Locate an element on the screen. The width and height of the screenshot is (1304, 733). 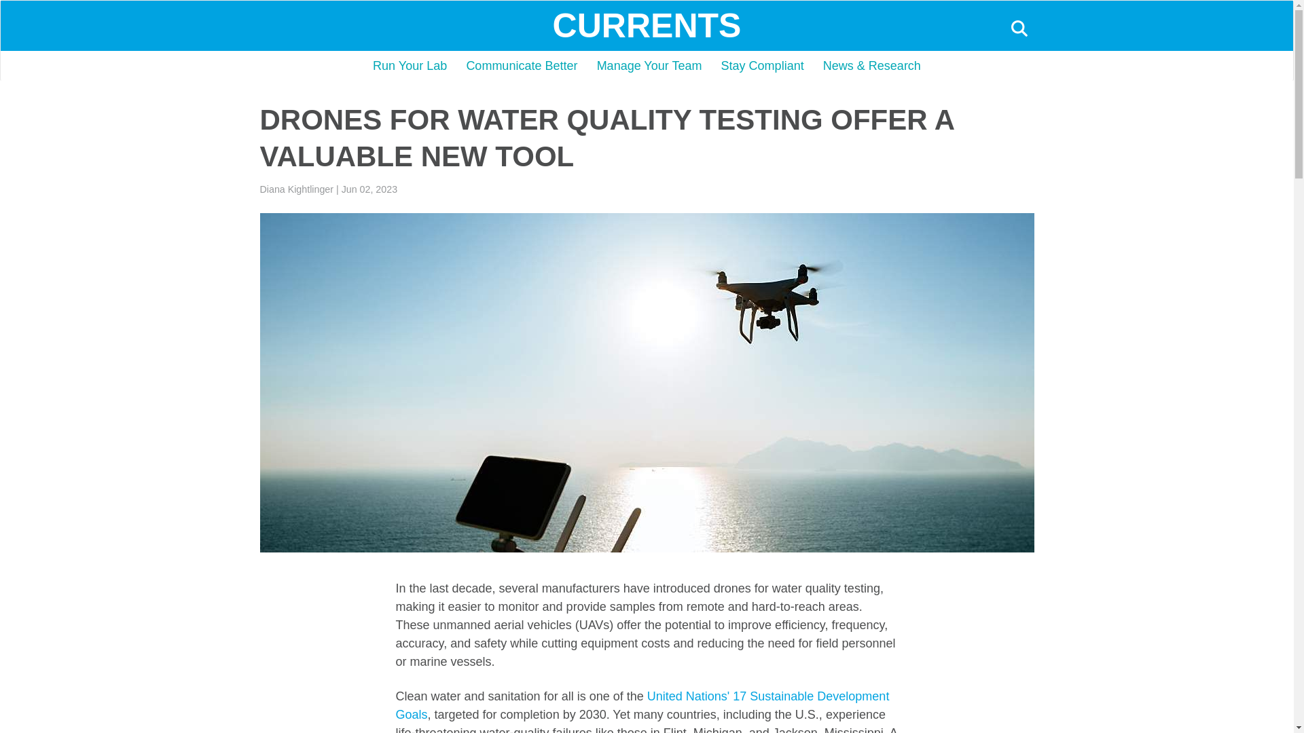
Stay Compliant is located at coordinates (763, 65).